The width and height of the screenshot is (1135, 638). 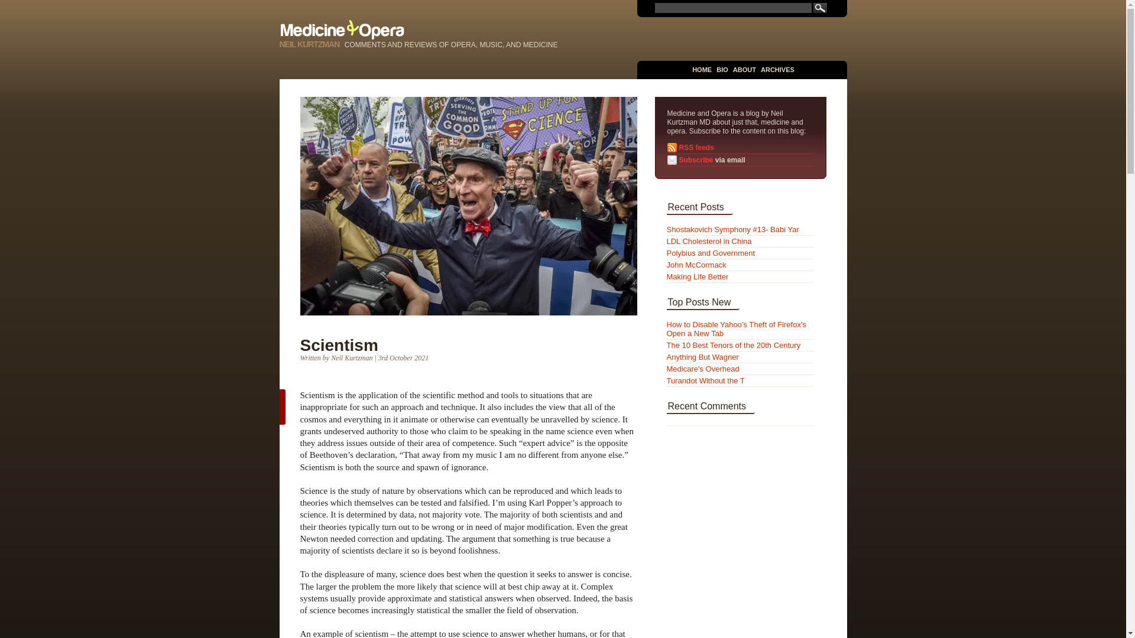 What do you see at coordinates (777, 70) in the screenshot?
I see `ARCHIVES` at bounding box center [777, 70].